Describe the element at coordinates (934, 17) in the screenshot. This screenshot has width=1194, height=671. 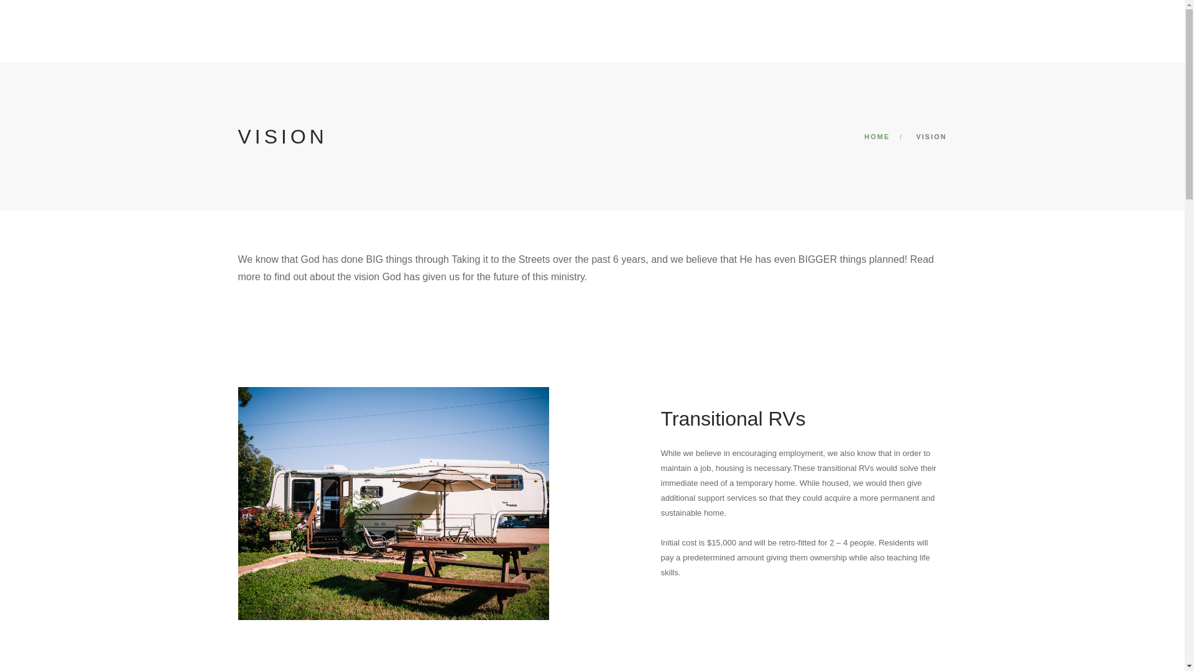
I see `DONATE` at that location.